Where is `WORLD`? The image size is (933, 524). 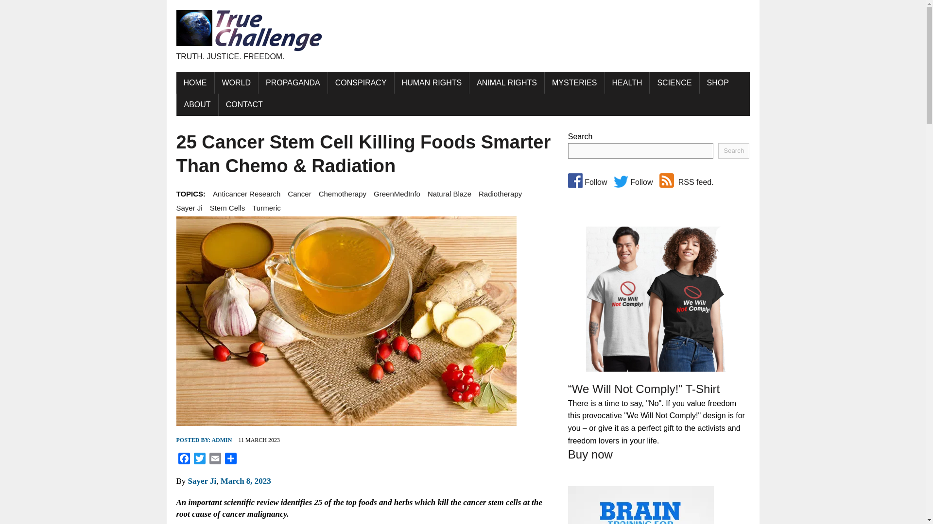 WORLD is located at coordinates (236, 82).